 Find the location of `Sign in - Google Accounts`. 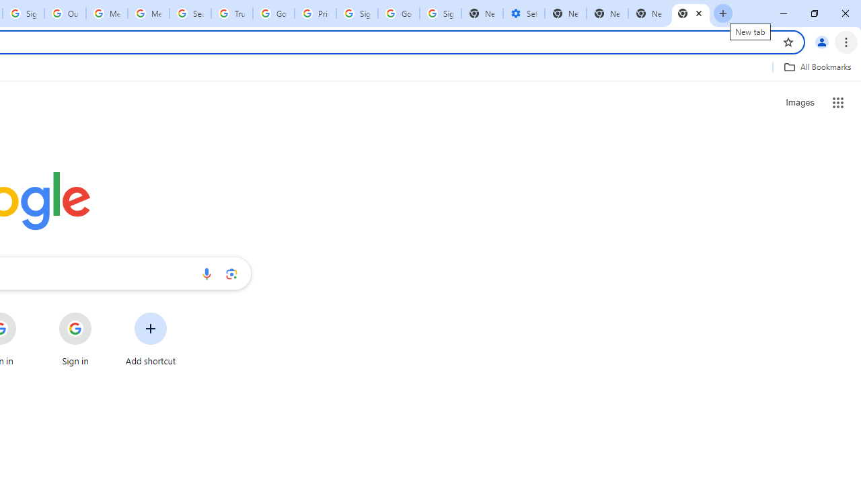

Sign in - Google Accounts is located at coordinates (440, 13).